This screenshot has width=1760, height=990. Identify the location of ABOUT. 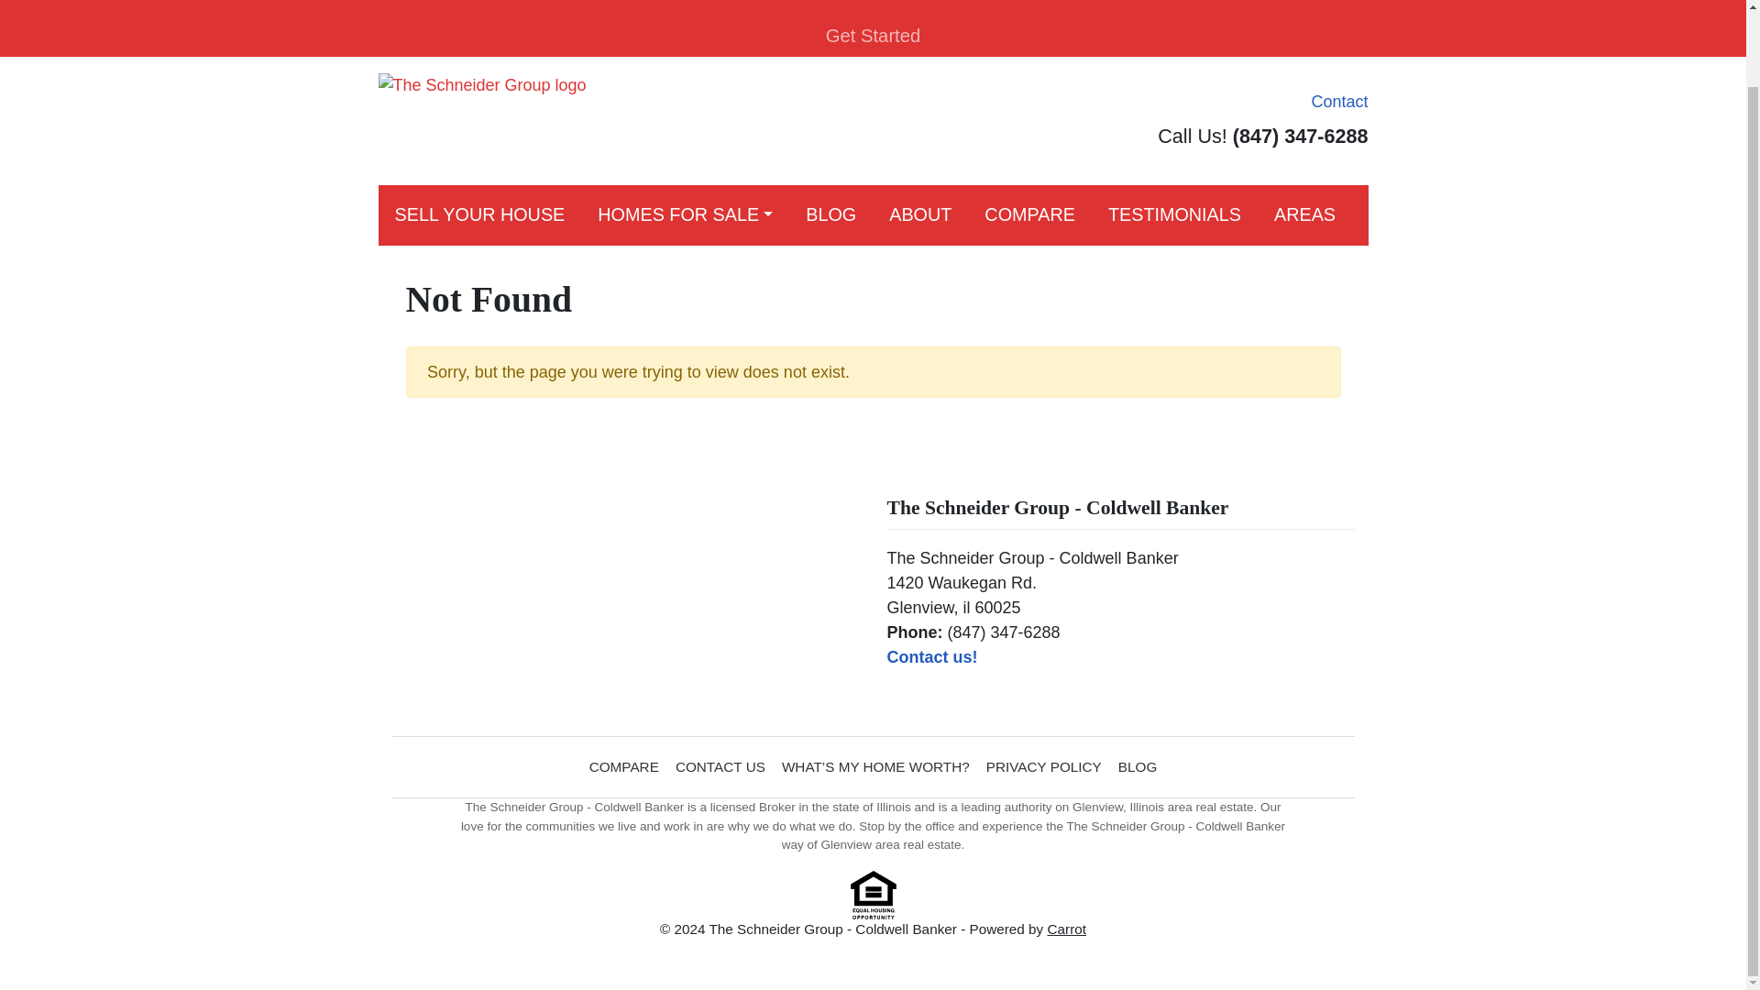
(920, 214).